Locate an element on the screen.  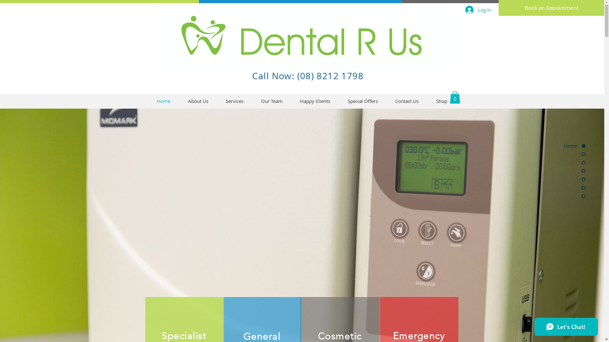
Call Now: (08) 8212 1798  is located at coordinates (309, 76).